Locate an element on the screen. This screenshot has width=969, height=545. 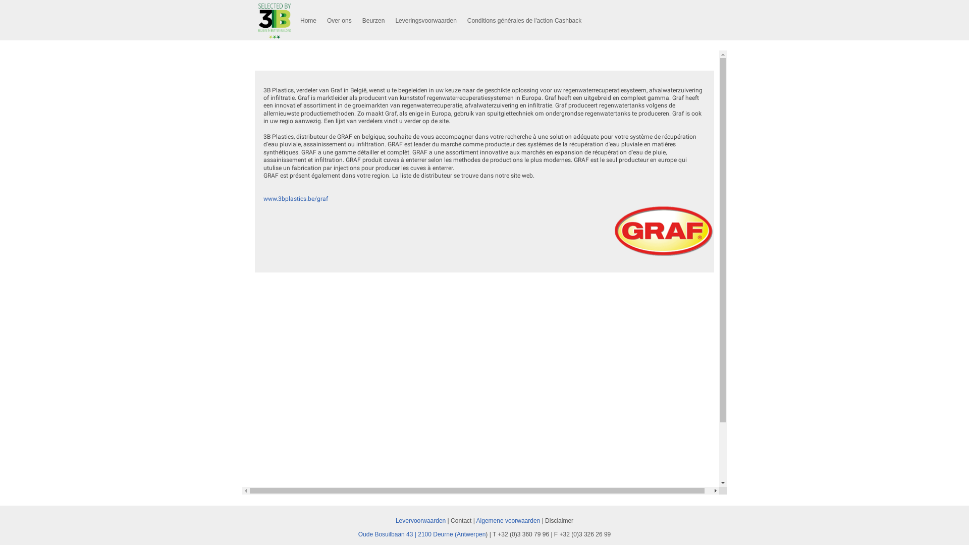
  is located at coordinates (541, 520).